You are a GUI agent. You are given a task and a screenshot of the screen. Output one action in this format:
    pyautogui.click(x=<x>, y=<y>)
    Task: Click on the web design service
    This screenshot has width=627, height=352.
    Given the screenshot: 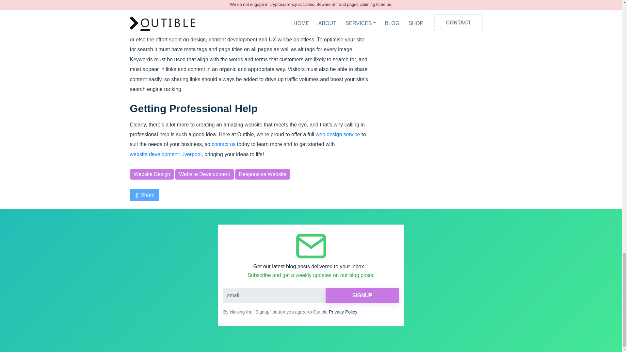 What is the action you would take?
    pyautogui.click(x=338, y=134)
    